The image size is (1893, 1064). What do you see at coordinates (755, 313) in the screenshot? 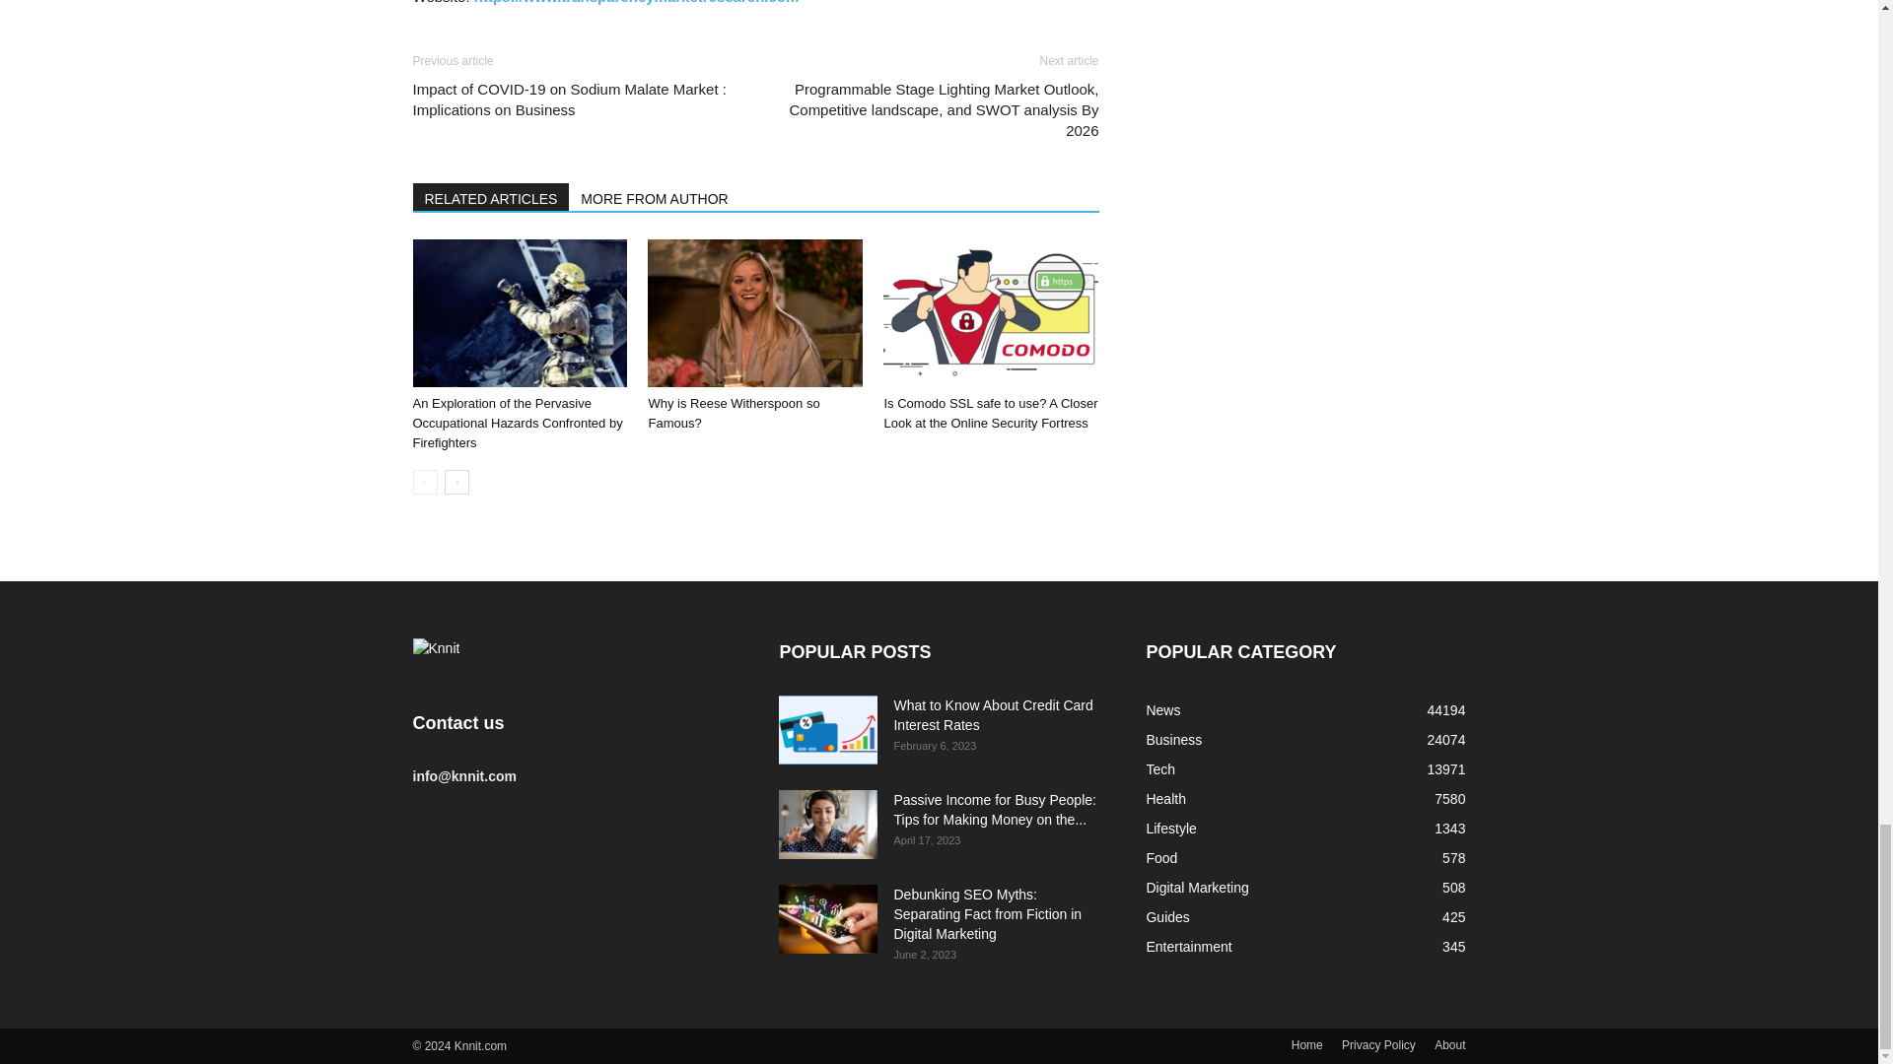
I see `Why is Reese Witherspoon so Famous?` at bounding box center [755, 313].